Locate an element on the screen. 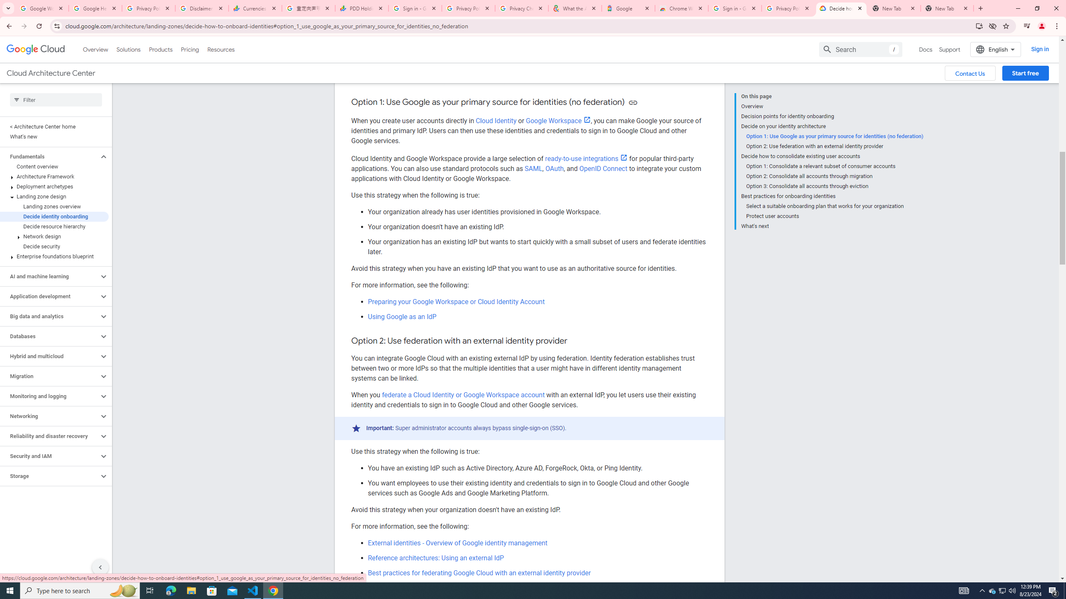 The image size is (1066, 599). External identities - Overview of Google identity management is located at coordinates (458, 543).